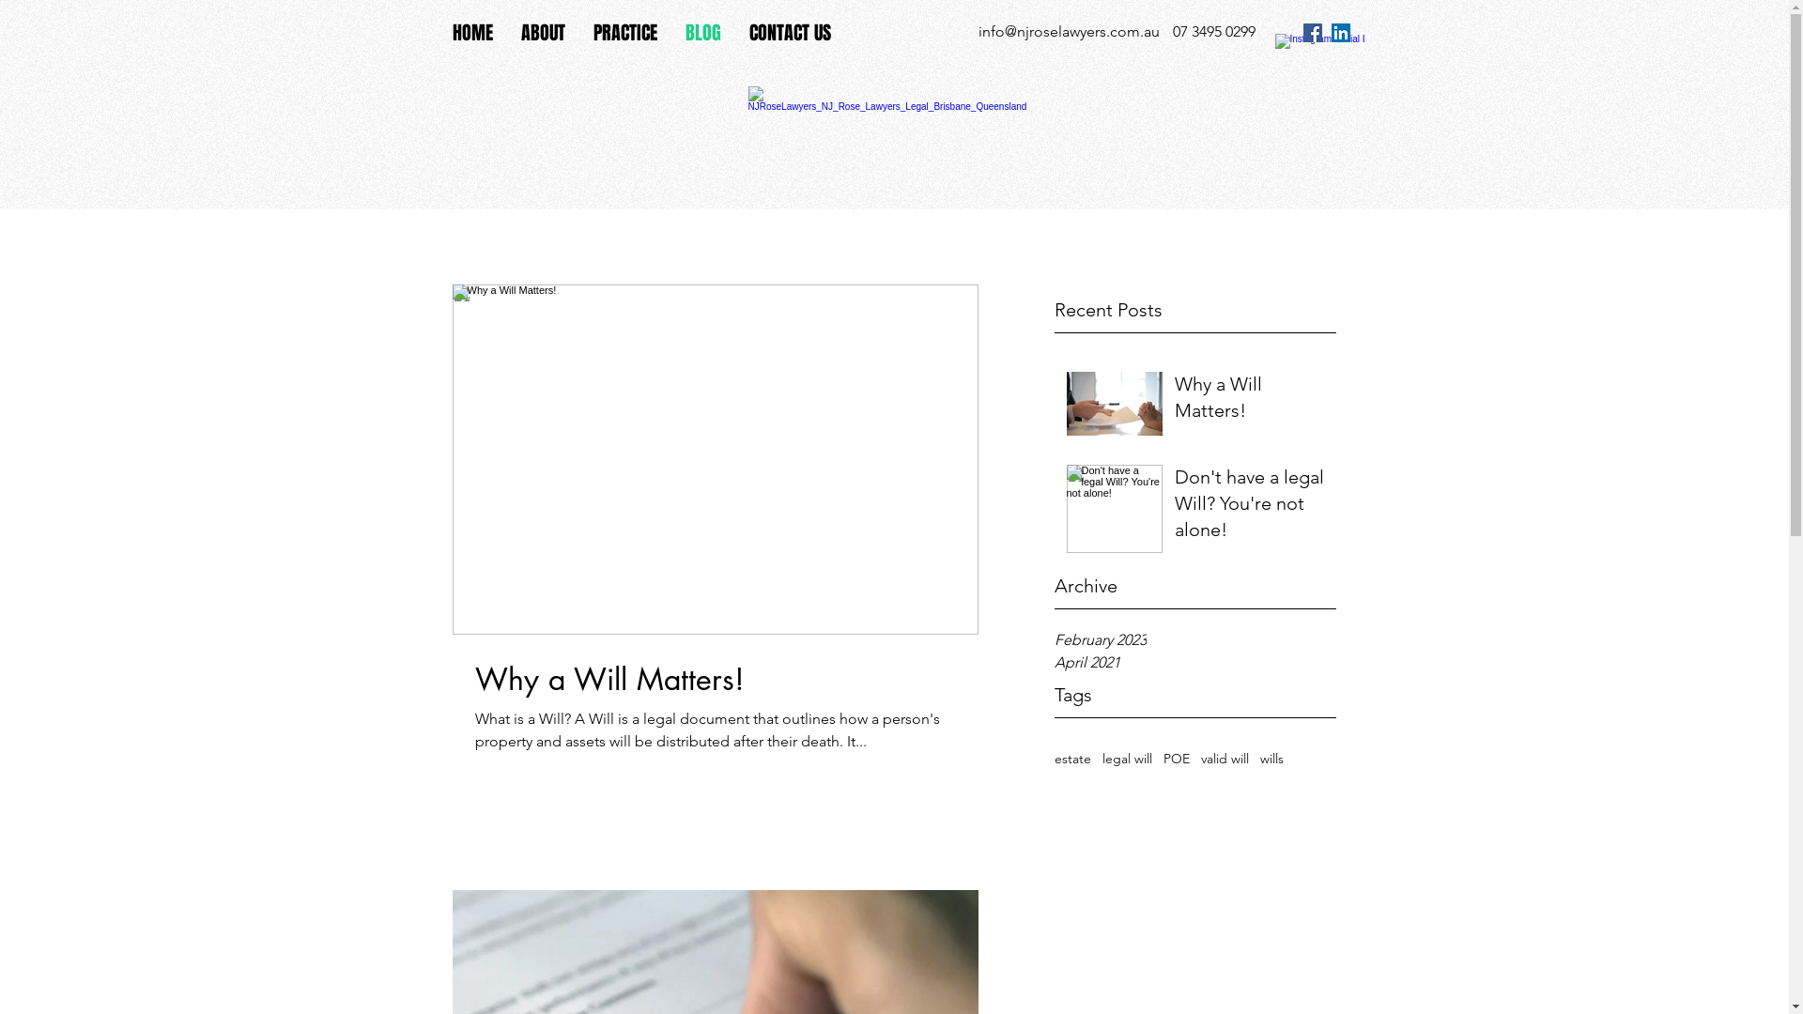 The image size is (1803, 1014). I want to click on wills, so click(1271, 759).